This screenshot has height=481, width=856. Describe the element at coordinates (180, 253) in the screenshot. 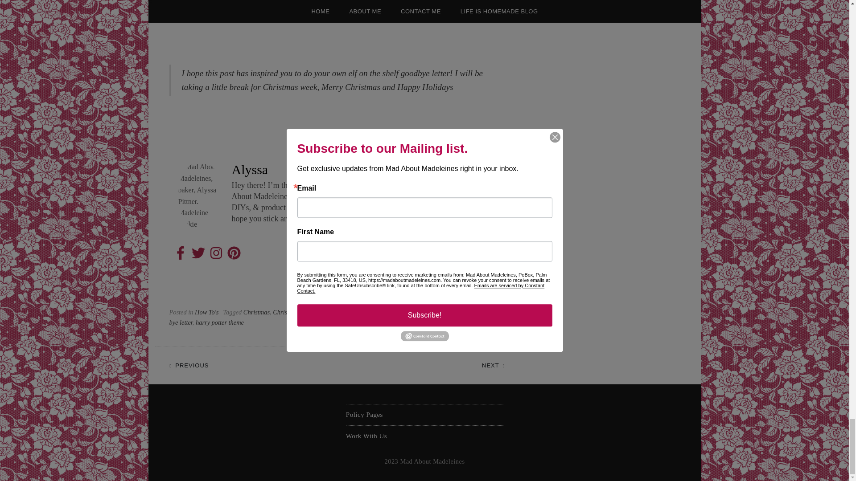

I see `Facebook` at that location.